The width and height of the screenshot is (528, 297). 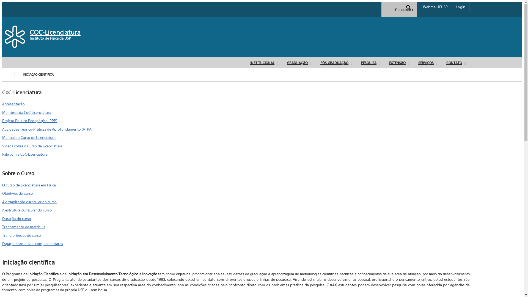 What do you see at coordinates (263, 63) in the screenshot?
I see `INSTITUCIONAL` at bounding box center [263, 63].